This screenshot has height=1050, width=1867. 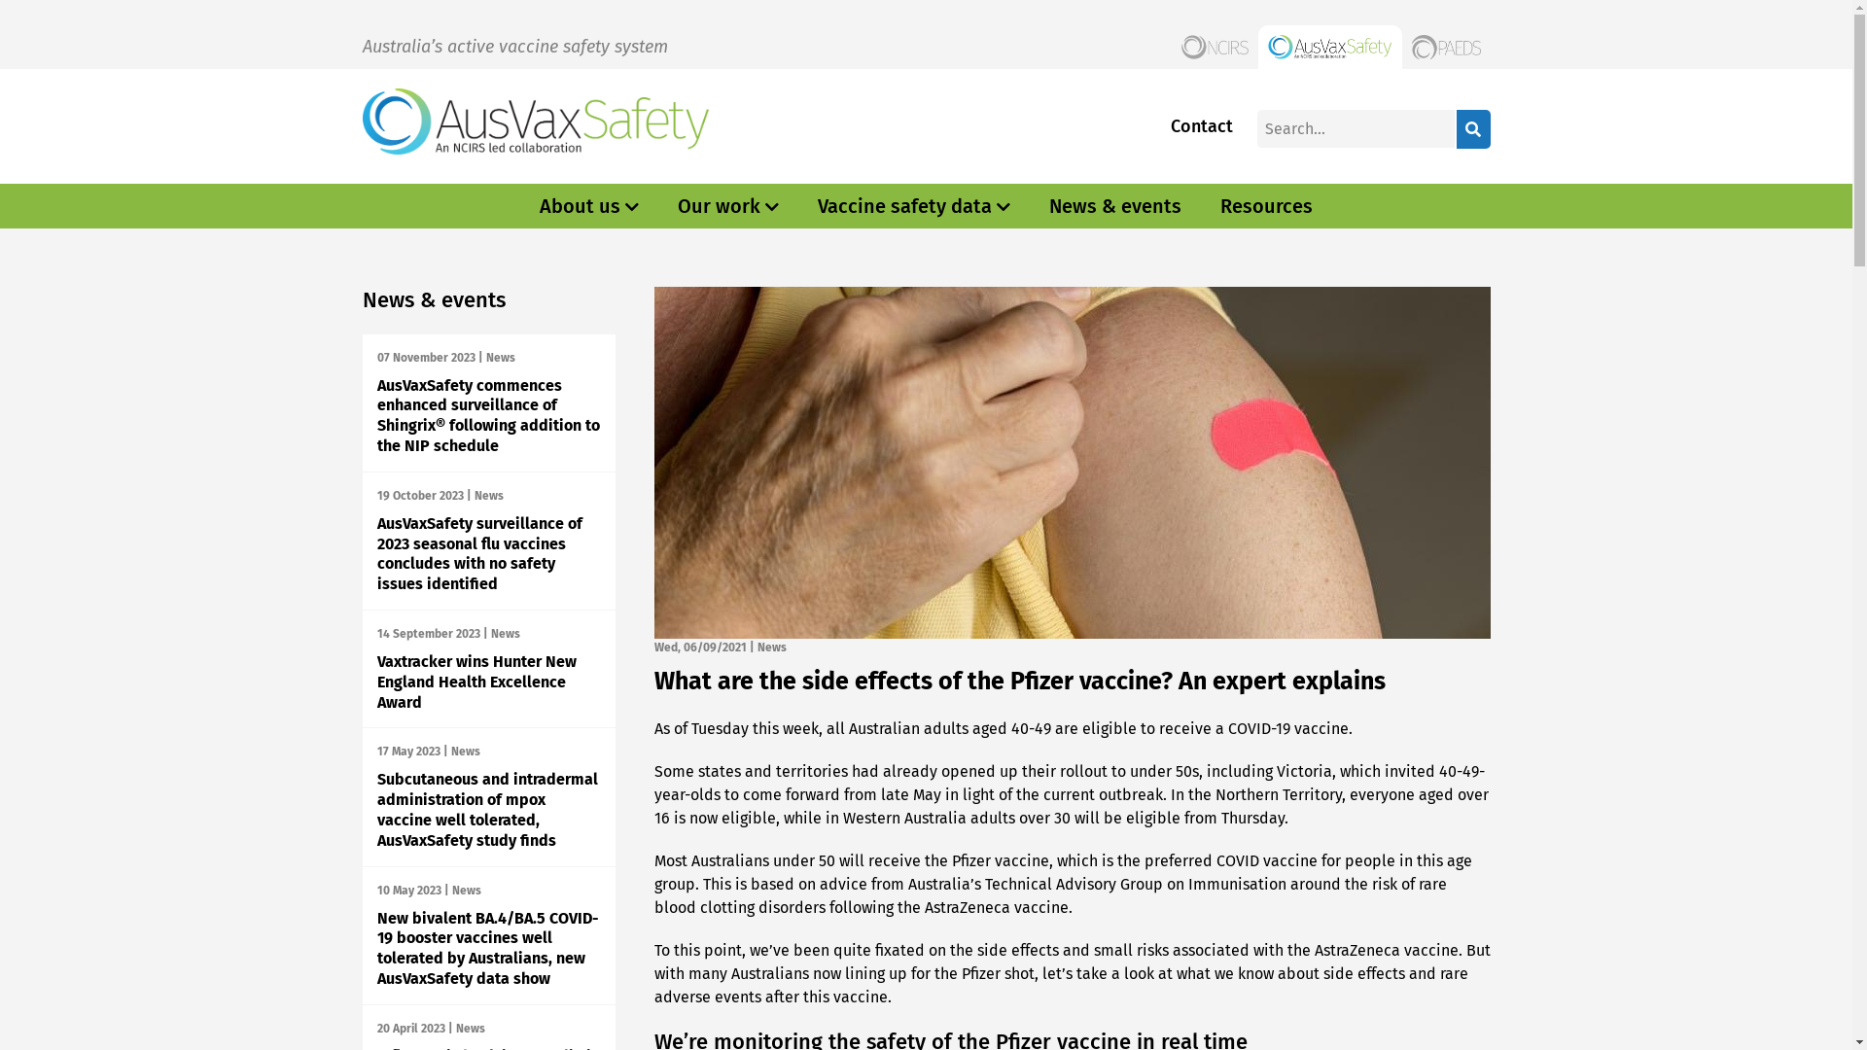 I want to click on Contact, so click(x=1202, y=126).